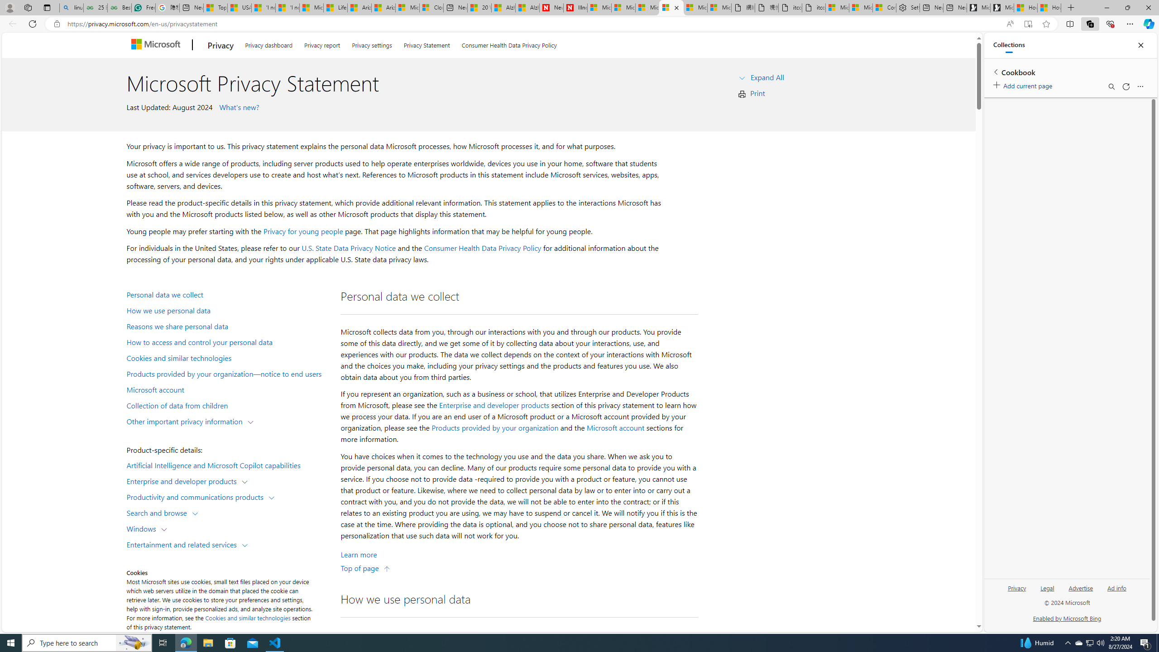  Describe the element at coordinates (1140, 86) in the screenshot. I see `More options menu` at that location.